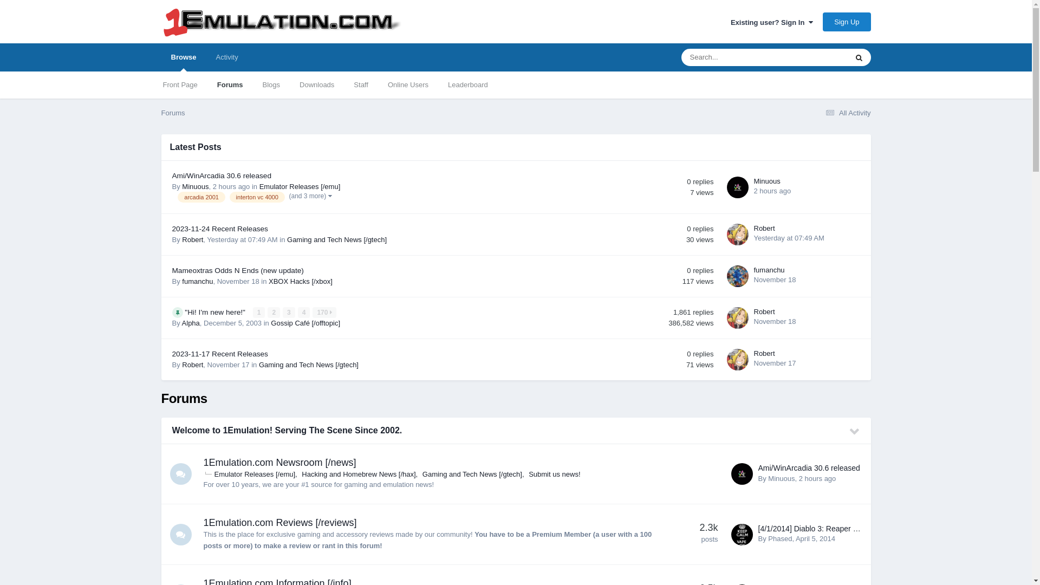 The image size is (1040, 585). I want to click on Front Page, so click(180, 85).